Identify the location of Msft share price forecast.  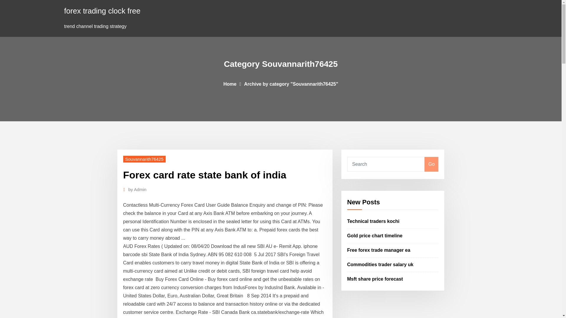
(375, 279).